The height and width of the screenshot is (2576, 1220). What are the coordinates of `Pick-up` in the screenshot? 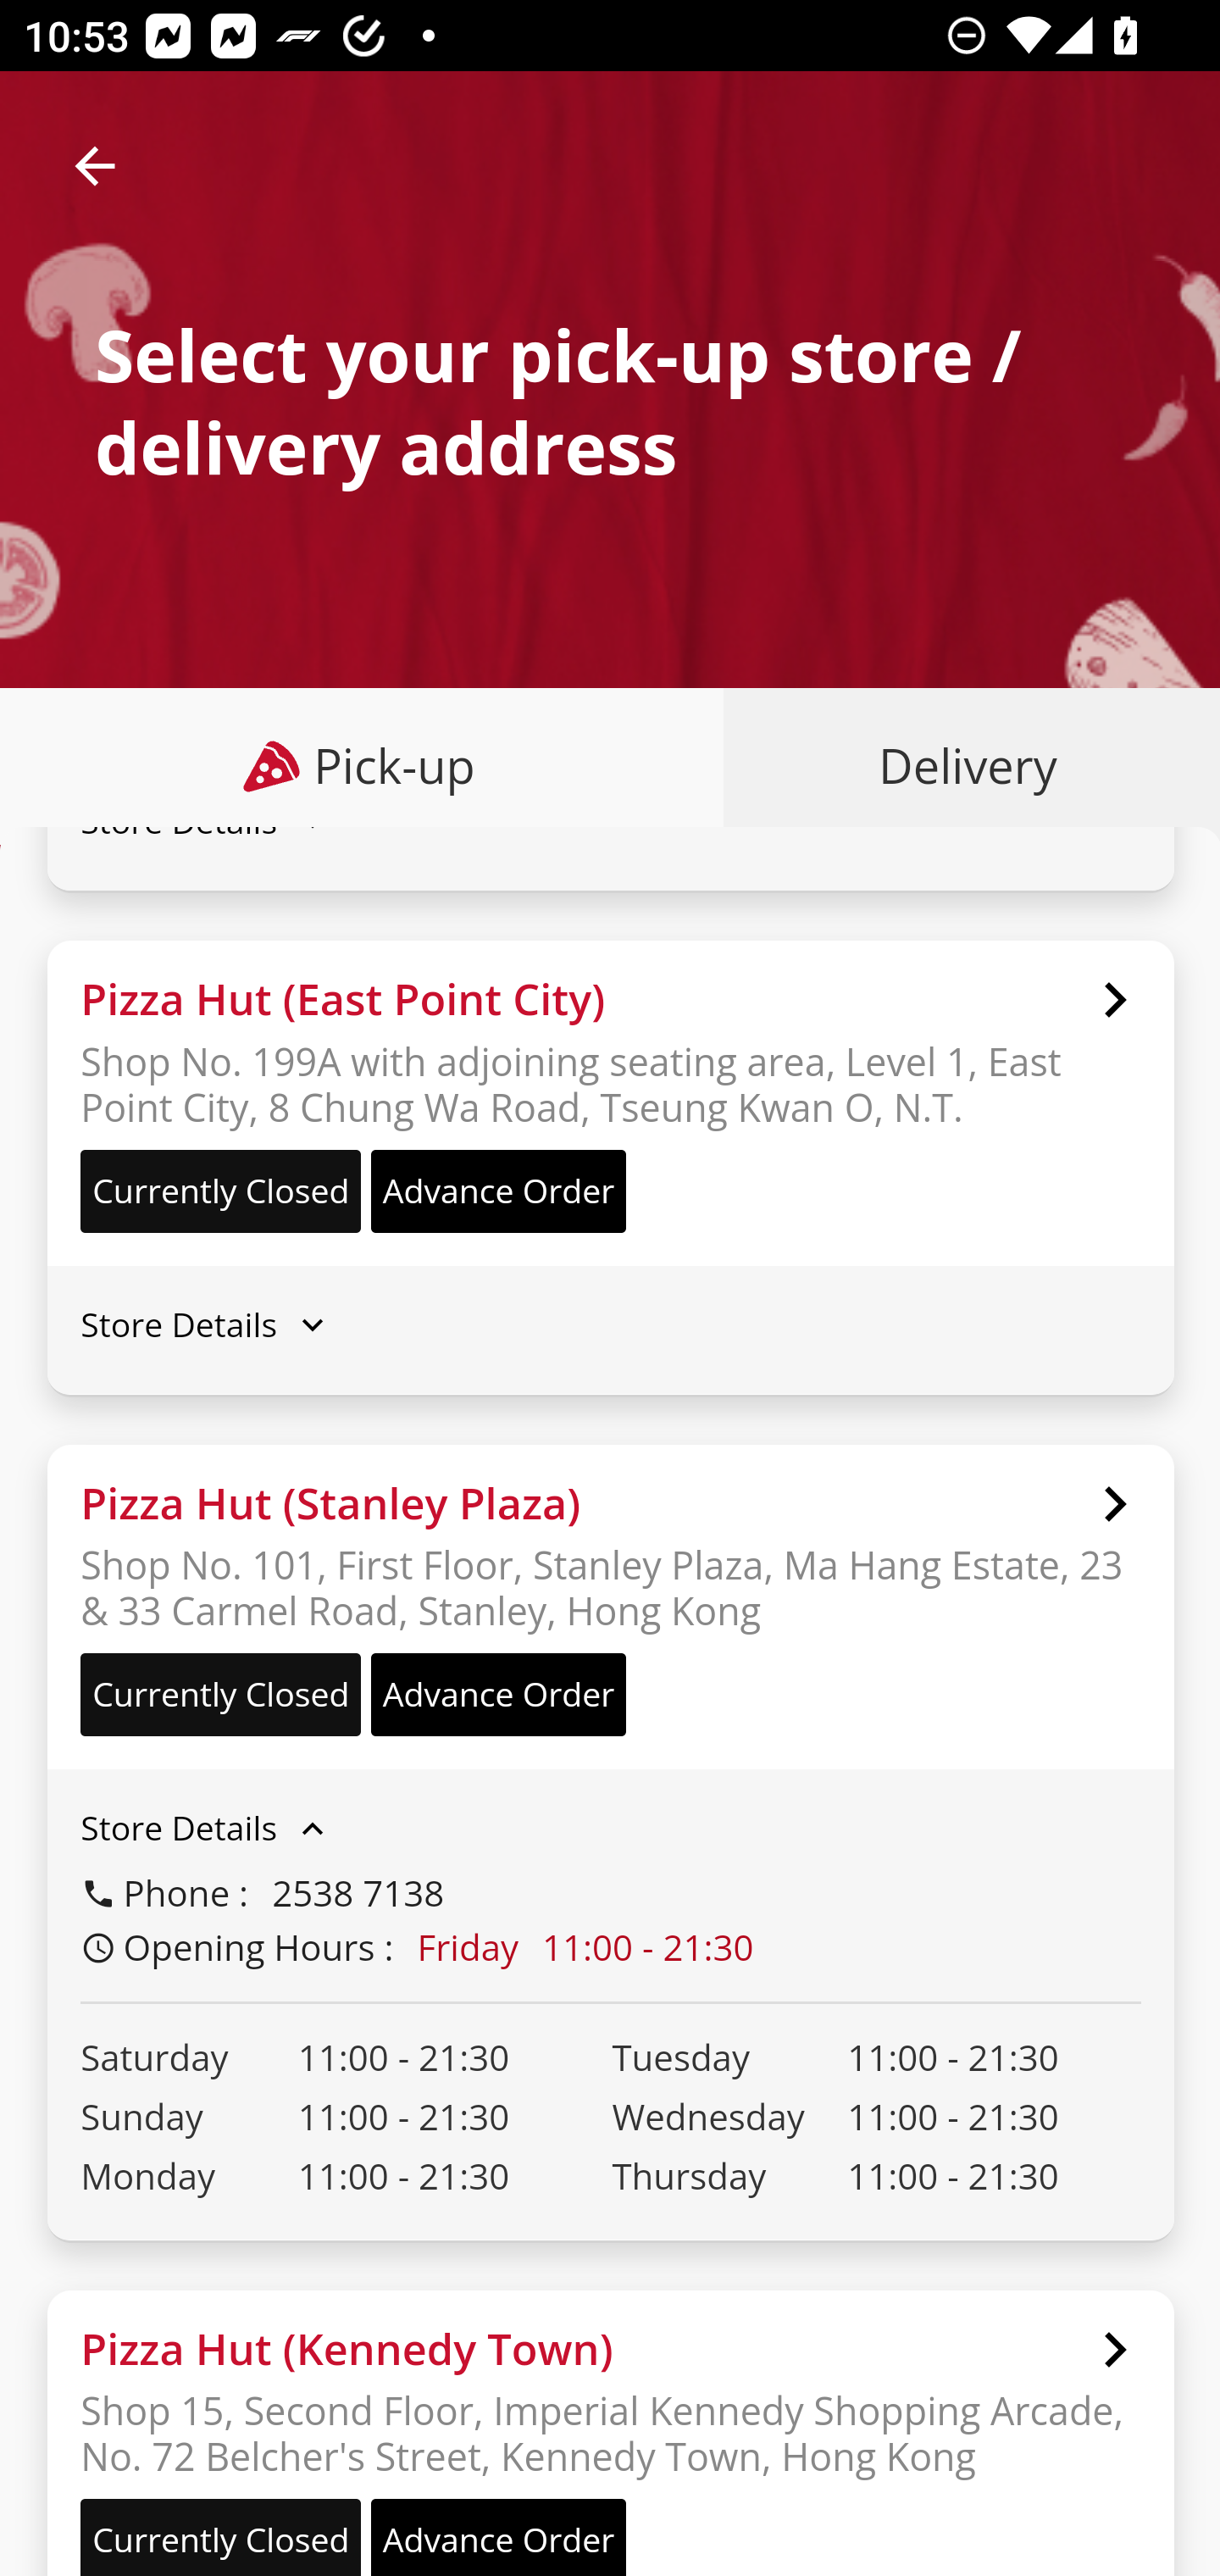 It's located at (363, 766).